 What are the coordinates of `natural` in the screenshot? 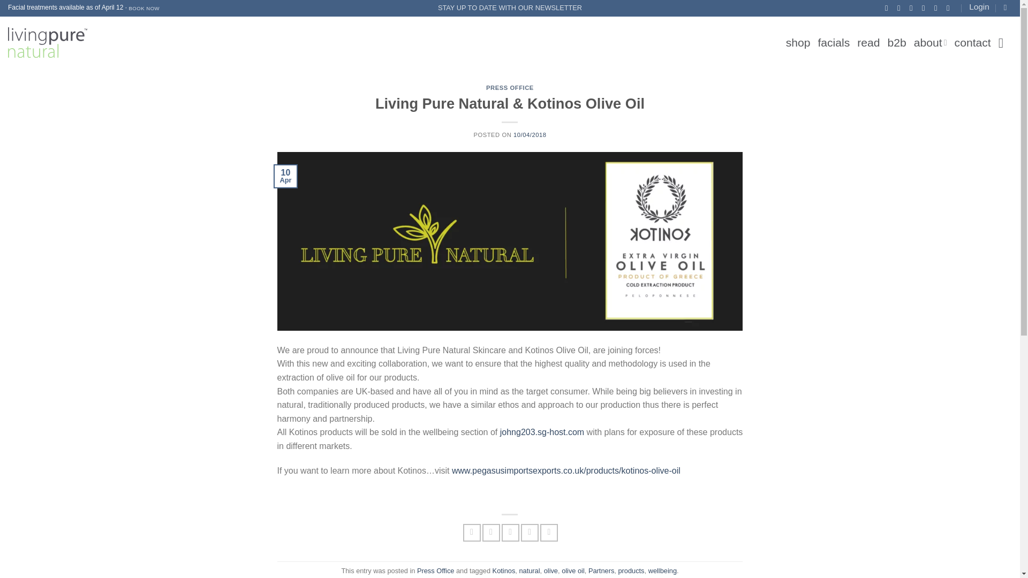 It's located at (529, 571).